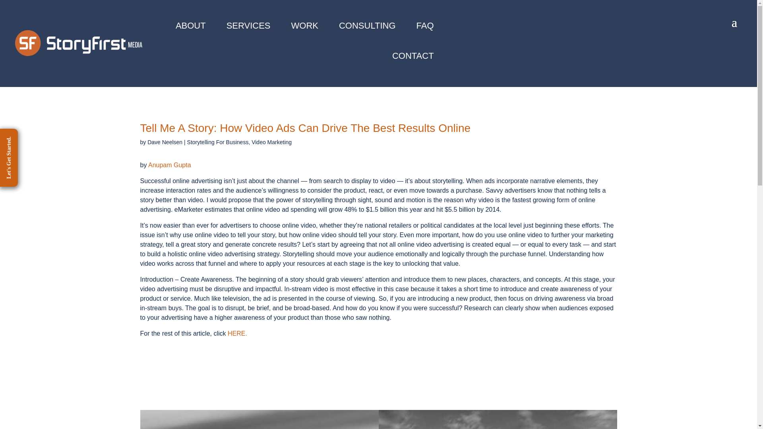  I want to click on CONSULTING, so click(367, 25).